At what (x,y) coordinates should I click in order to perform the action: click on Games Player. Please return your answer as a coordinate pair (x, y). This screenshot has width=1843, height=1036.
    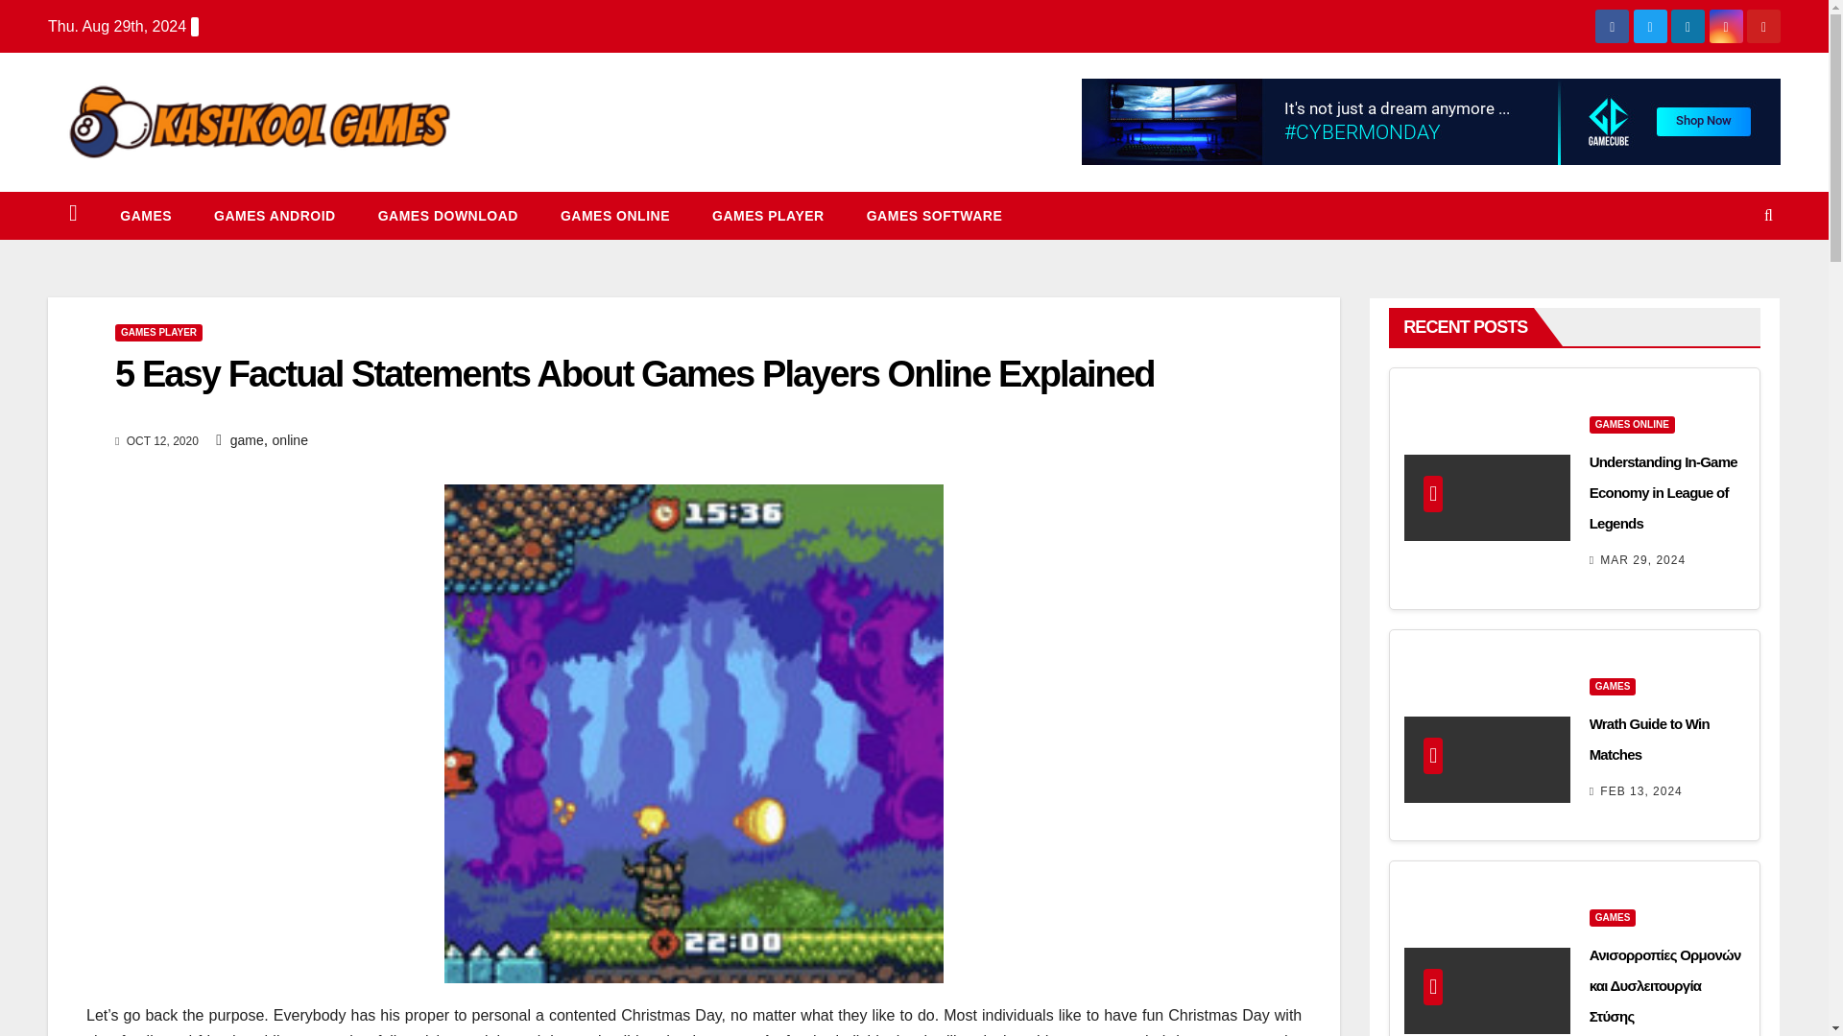
    Looking at the image, I should click on (768, 215).